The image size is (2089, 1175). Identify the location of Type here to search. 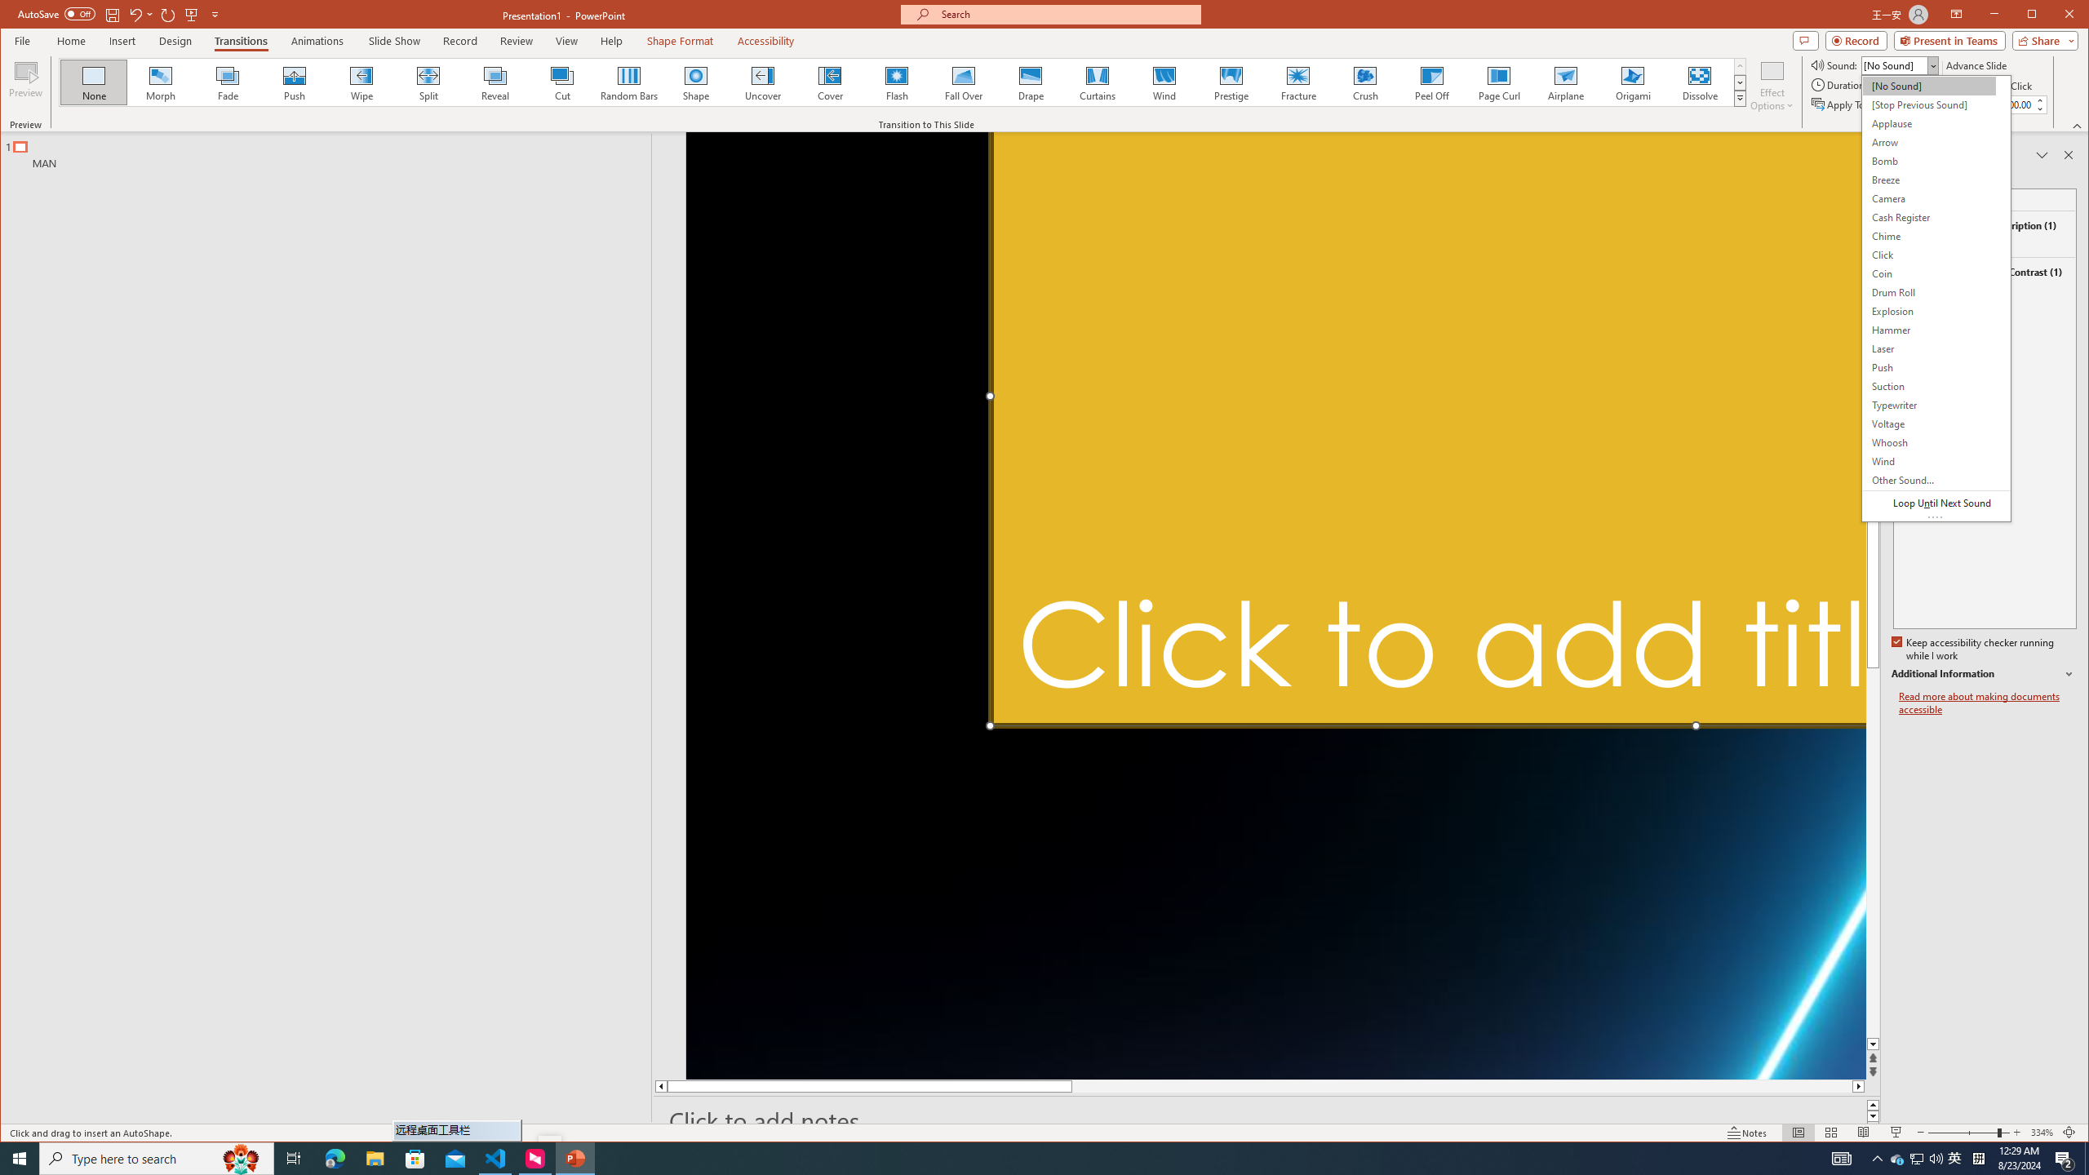
(157, 1159).